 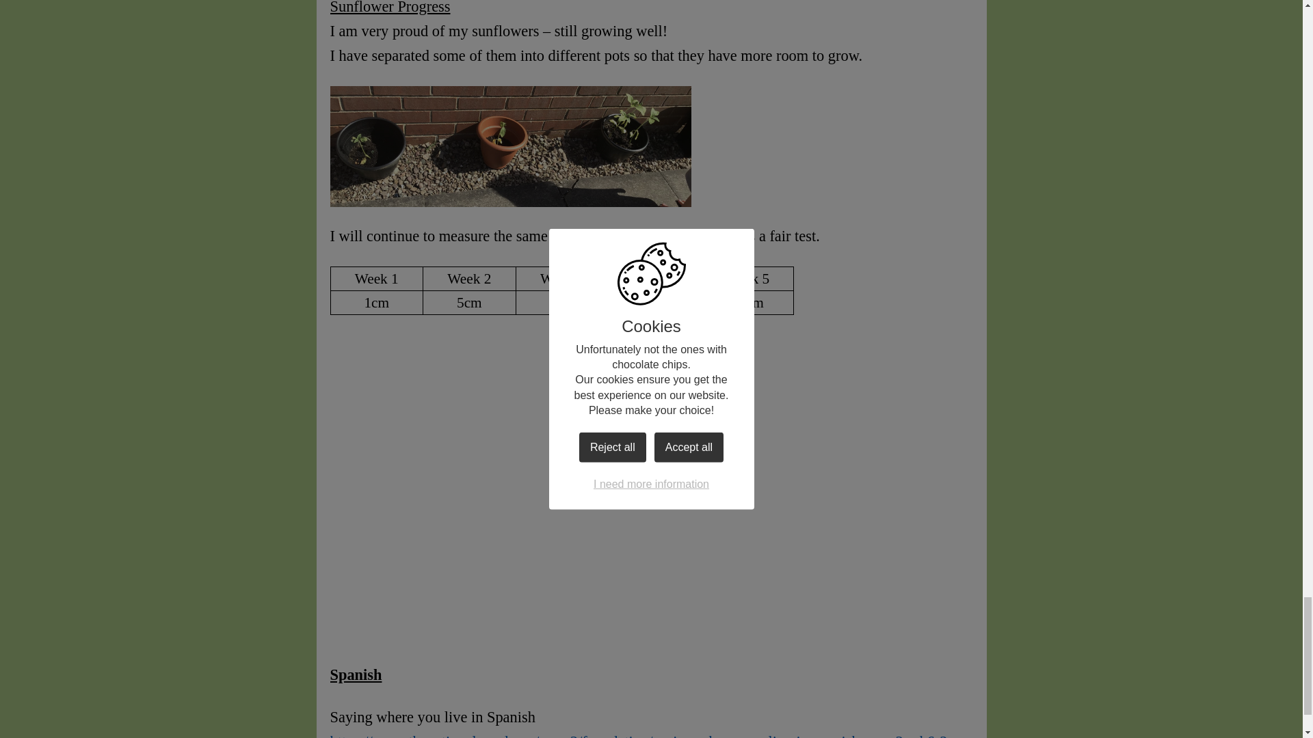 I want to click on View large version of image, so click(x=432, y=573).